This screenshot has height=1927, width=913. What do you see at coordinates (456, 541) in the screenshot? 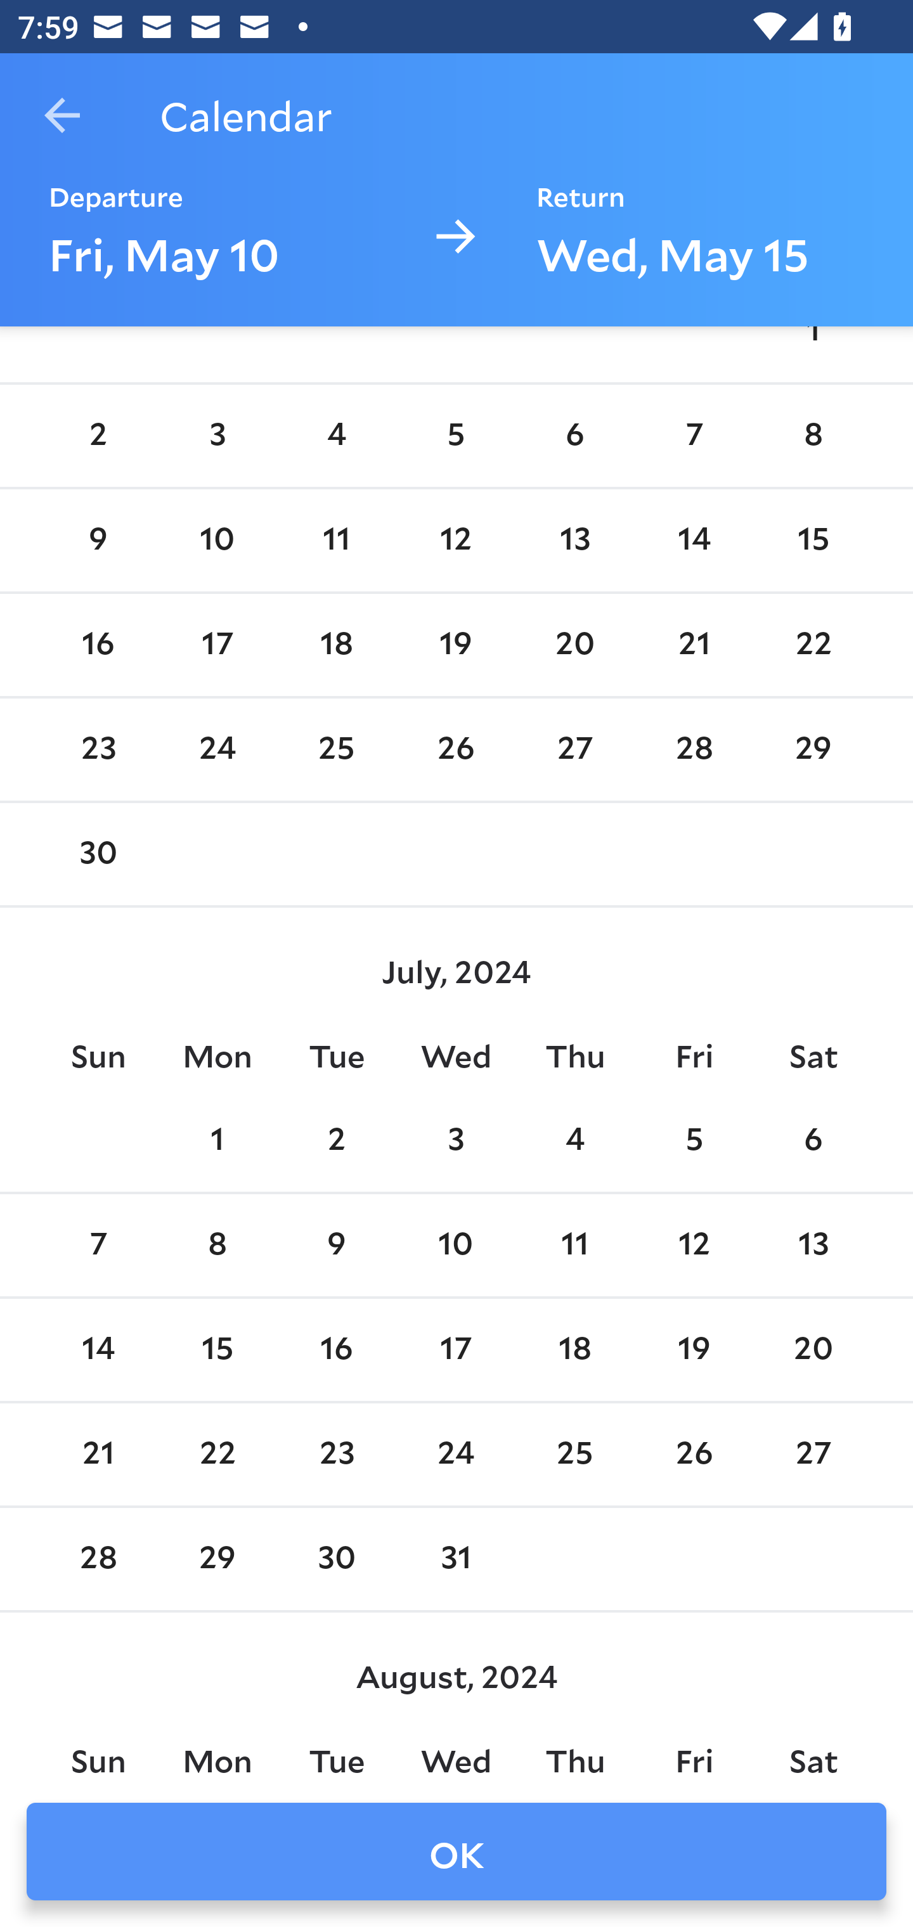
I see `12` at bounding box center [456, 541].